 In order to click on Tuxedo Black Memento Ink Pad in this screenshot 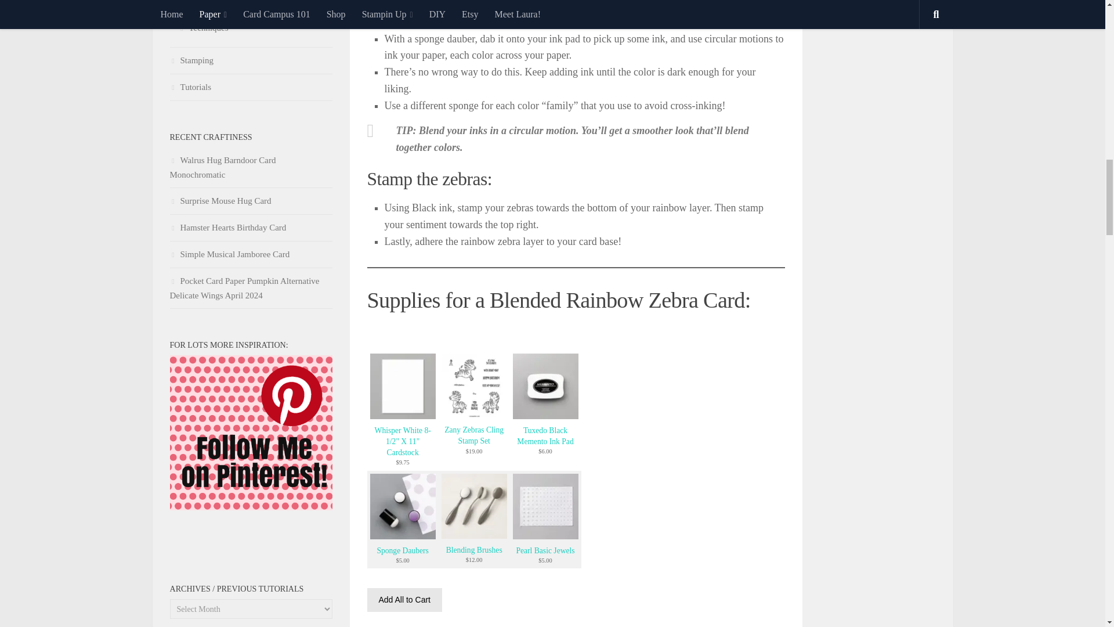, I will do `click(545, 416)`.